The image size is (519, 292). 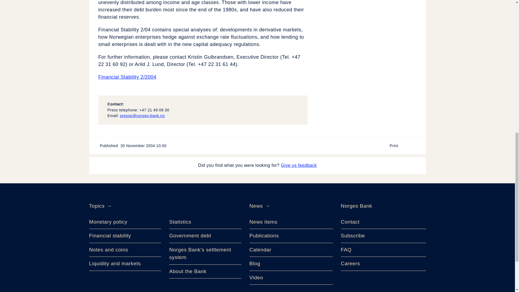 What do you see at coordinates (125, 222) in the screenshot?
I see `Monetary policy` at bounding box center [125, 222].